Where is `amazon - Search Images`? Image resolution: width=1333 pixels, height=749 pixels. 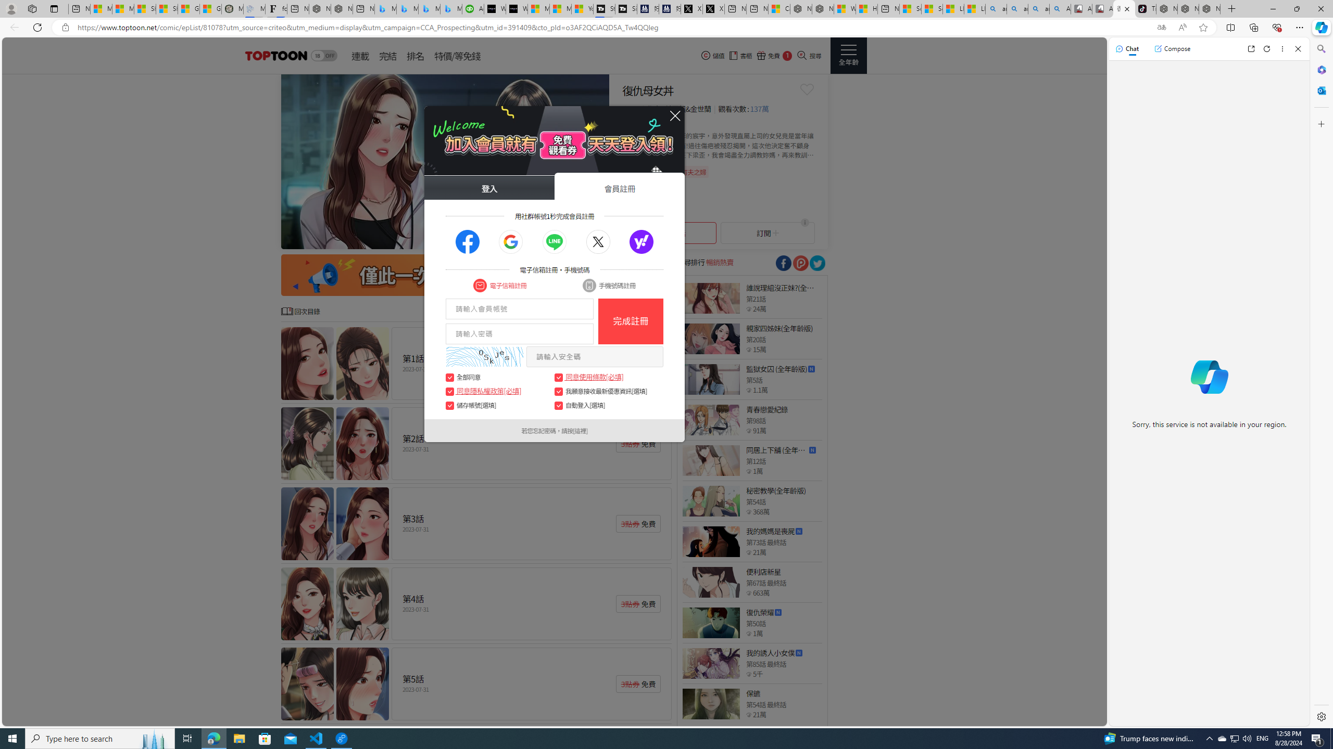
amazon - Search Images is located at coordinates (1039, 9).